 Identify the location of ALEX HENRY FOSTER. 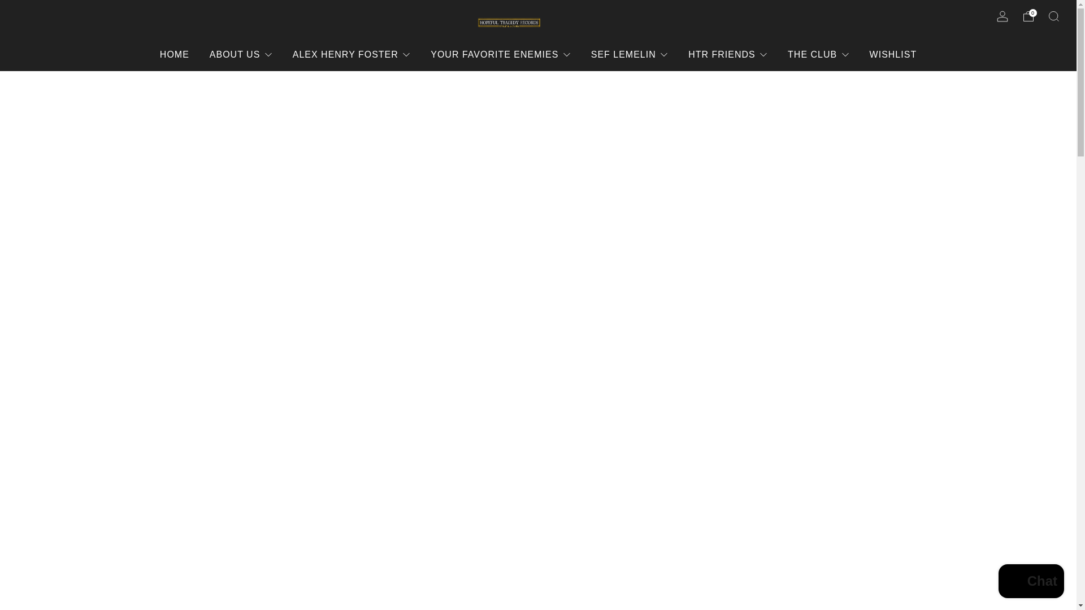
(351, 54).